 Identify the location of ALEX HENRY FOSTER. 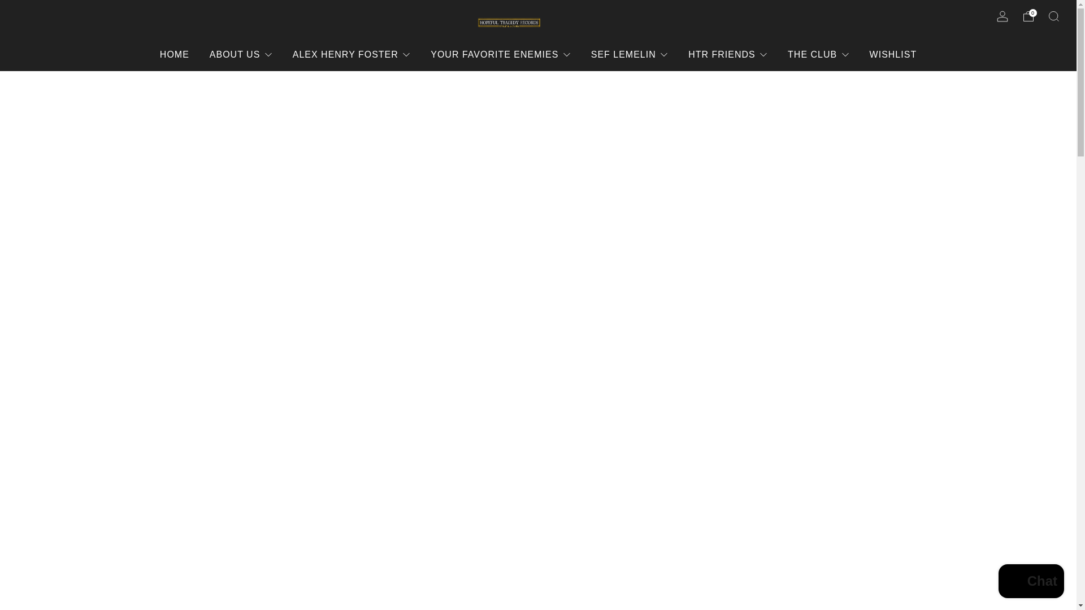
(351, 54).